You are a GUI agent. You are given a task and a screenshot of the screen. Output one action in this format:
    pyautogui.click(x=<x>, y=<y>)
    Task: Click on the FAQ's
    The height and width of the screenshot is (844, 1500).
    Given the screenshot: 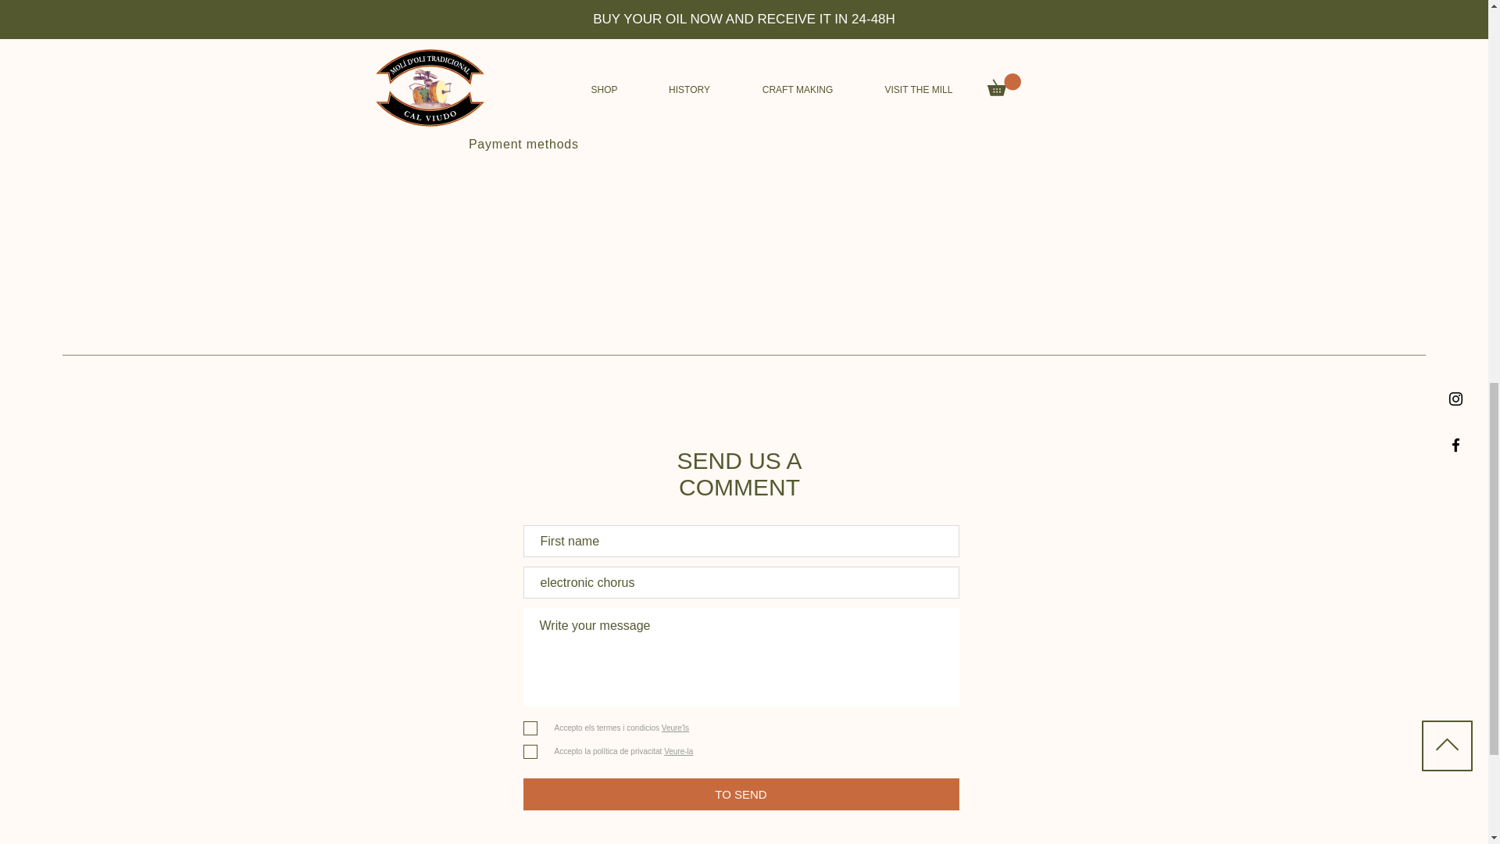 What is the action you would take?
    pyautogui.click(x=487, y=69)
    